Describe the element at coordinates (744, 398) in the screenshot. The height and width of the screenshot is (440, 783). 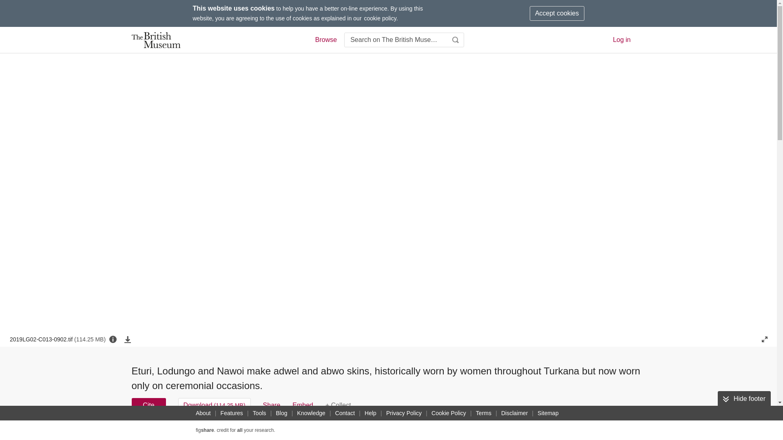
I see `Hide footer` at that location.